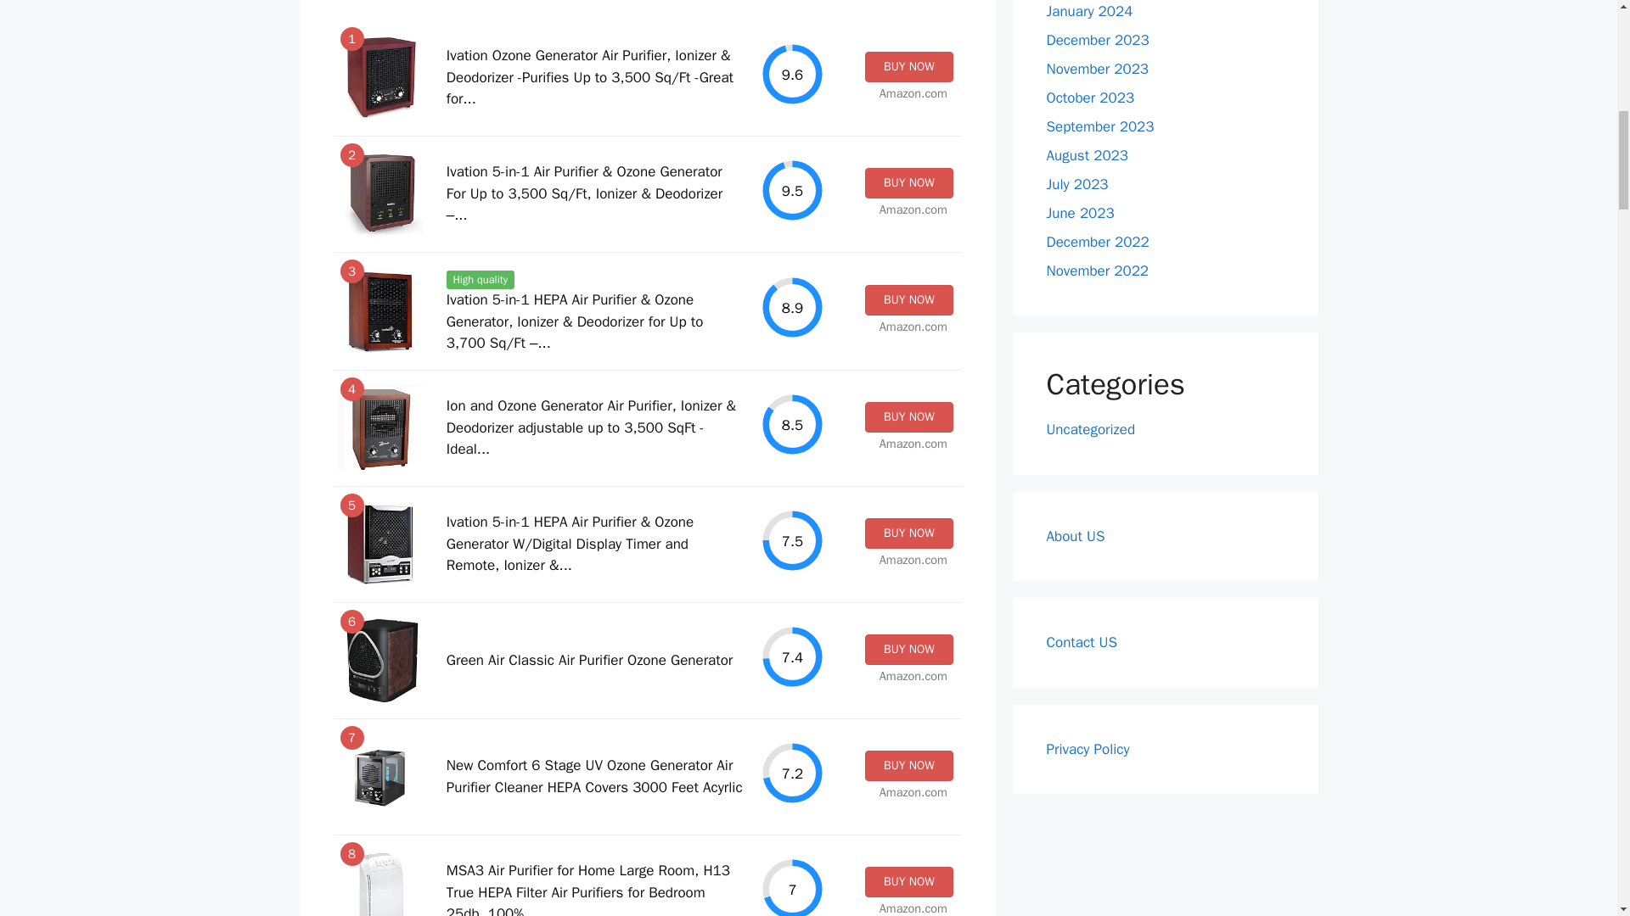 The width and height of the screenshot is (1630, 916). What do you see at coordinates (793, 773) in the screenshot?
I see `7.2` at bounding box center [793, 773].